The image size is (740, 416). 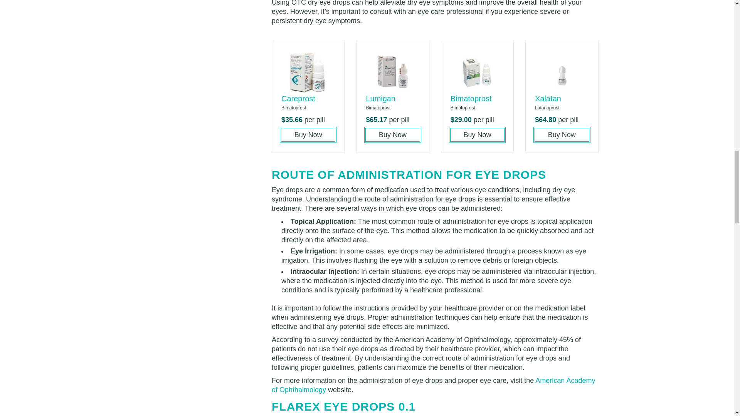 What do you see at coordinates (433, 385) in the screenshot?
I see `American Academy of Ophthalmology` at bounding box center [433, 385].